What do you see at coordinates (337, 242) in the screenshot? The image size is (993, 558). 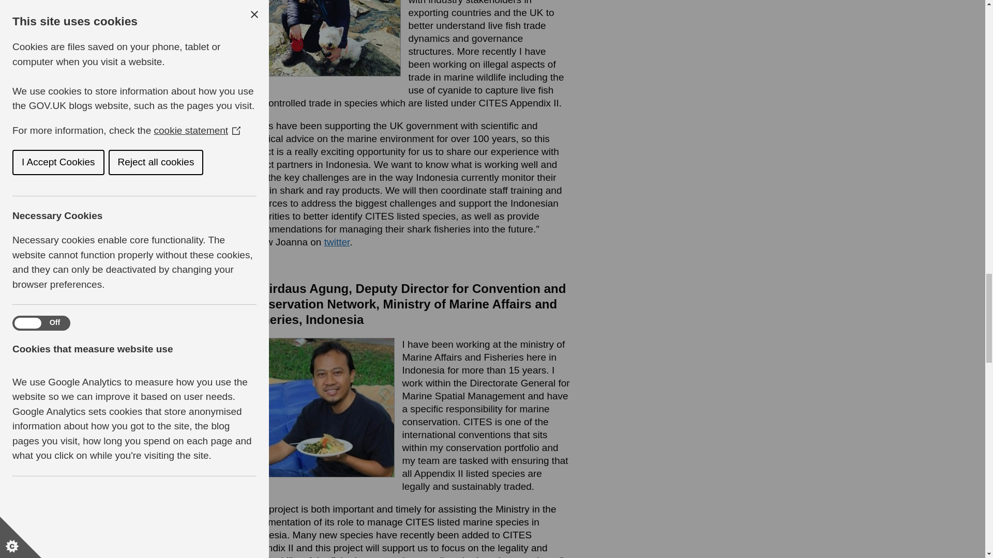 I see `twitter` at bounding box center [337, 242].